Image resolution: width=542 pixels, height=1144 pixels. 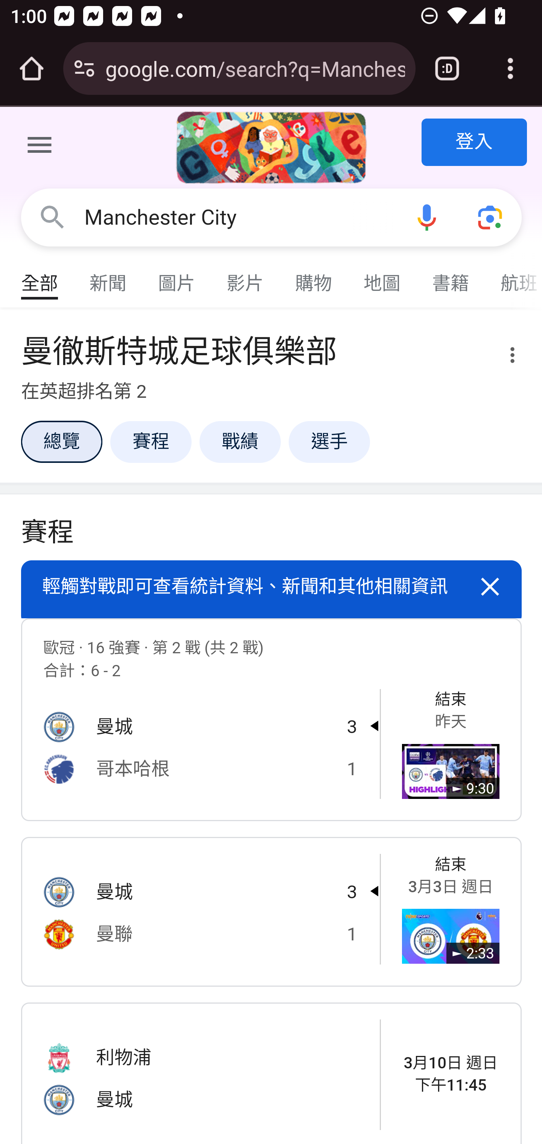 I want to click on 主選單, so click(x=40, y=148).